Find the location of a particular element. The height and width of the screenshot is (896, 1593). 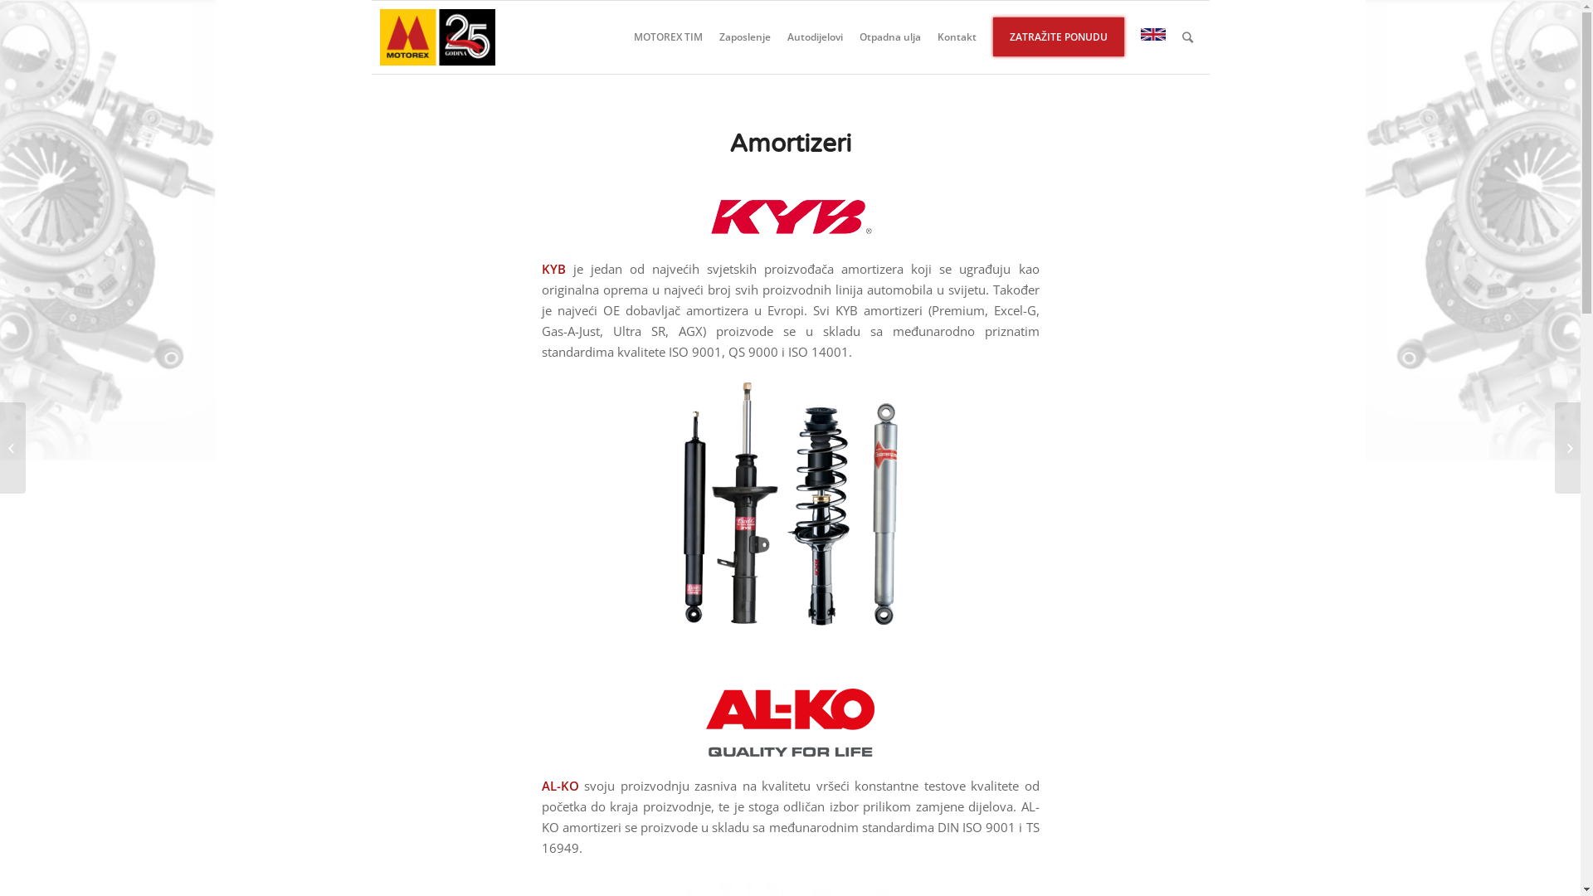

Otpadna ulja is located at coordinates (890, 37).